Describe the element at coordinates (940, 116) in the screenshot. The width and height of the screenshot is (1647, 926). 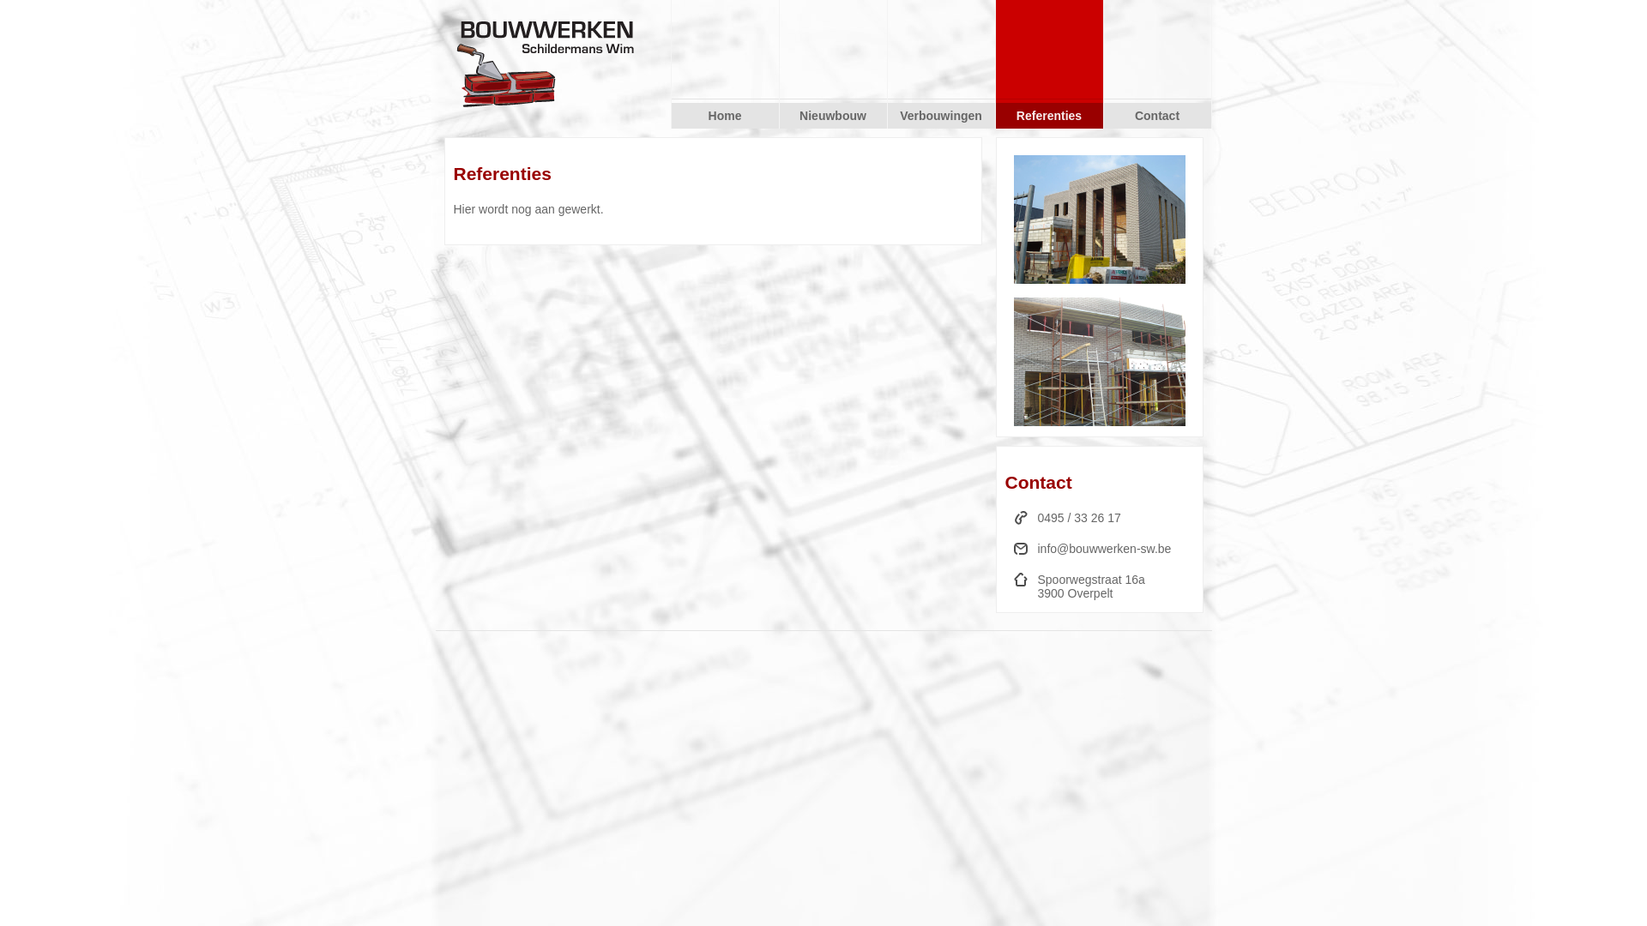
I see `Verbouwingen` at that location.